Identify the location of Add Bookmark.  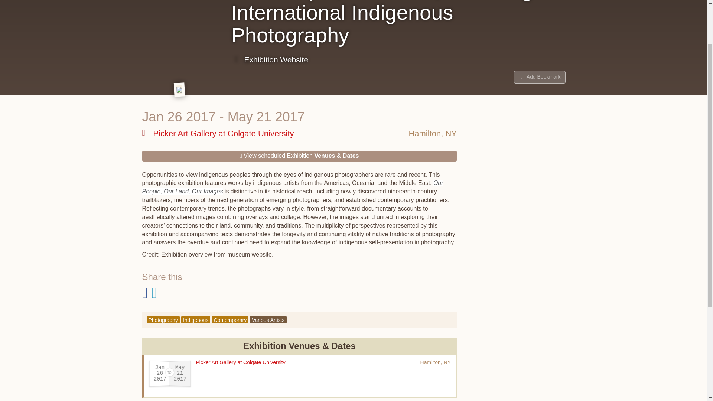
(540, 77).